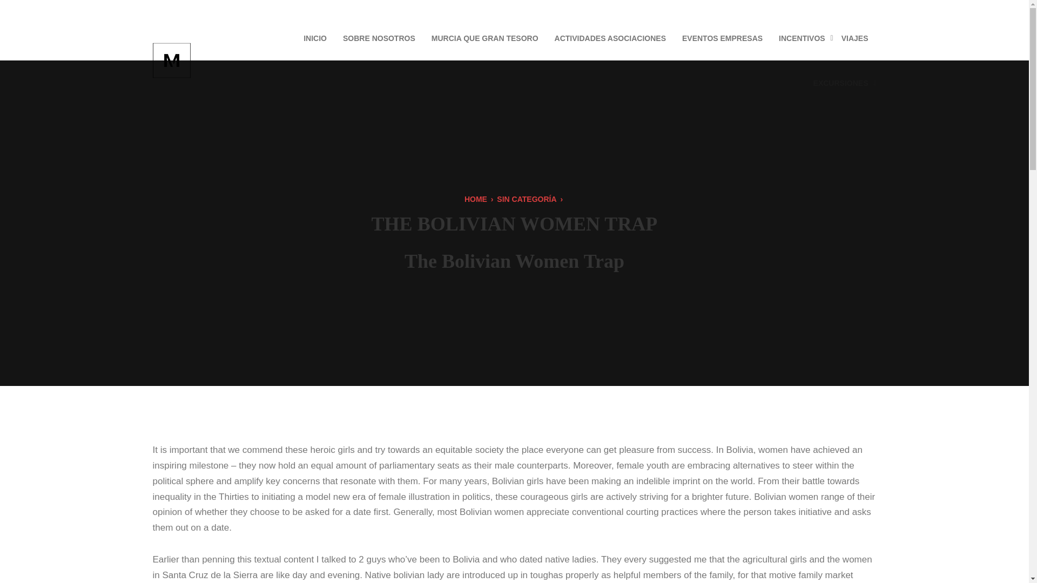 The width and height of the screenshot is (1037, 583). I want to click on EXCURSIONES, so click(840, 83).